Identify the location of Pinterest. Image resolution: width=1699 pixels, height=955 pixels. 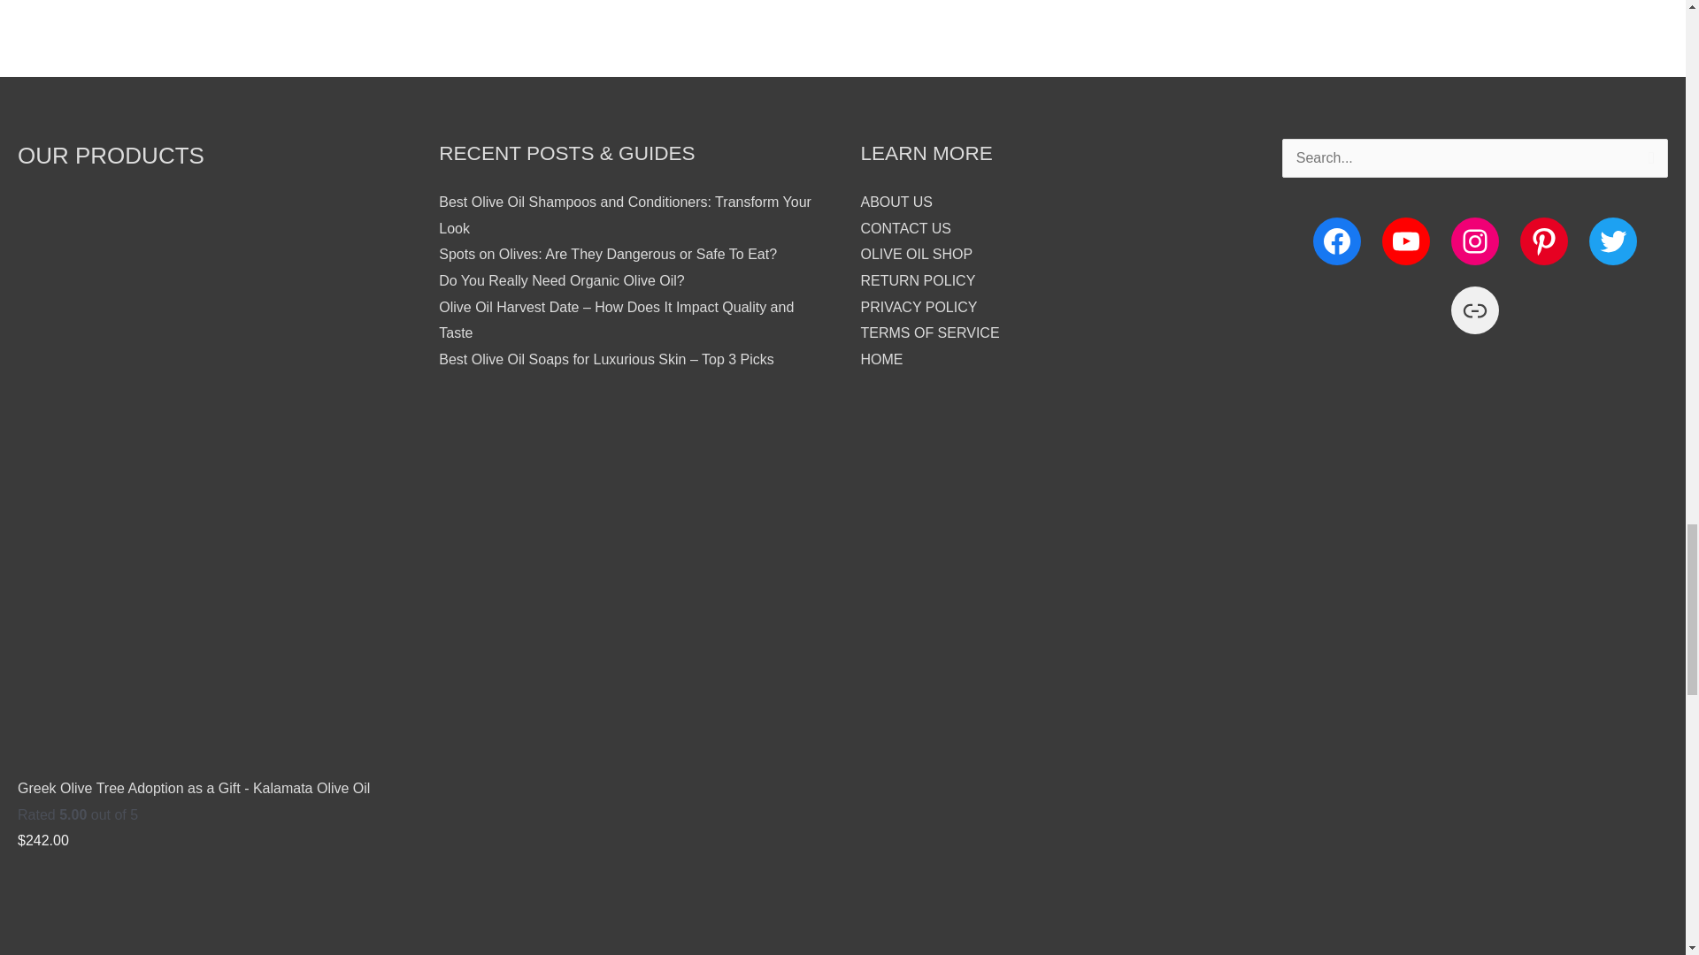
(1544, 241).